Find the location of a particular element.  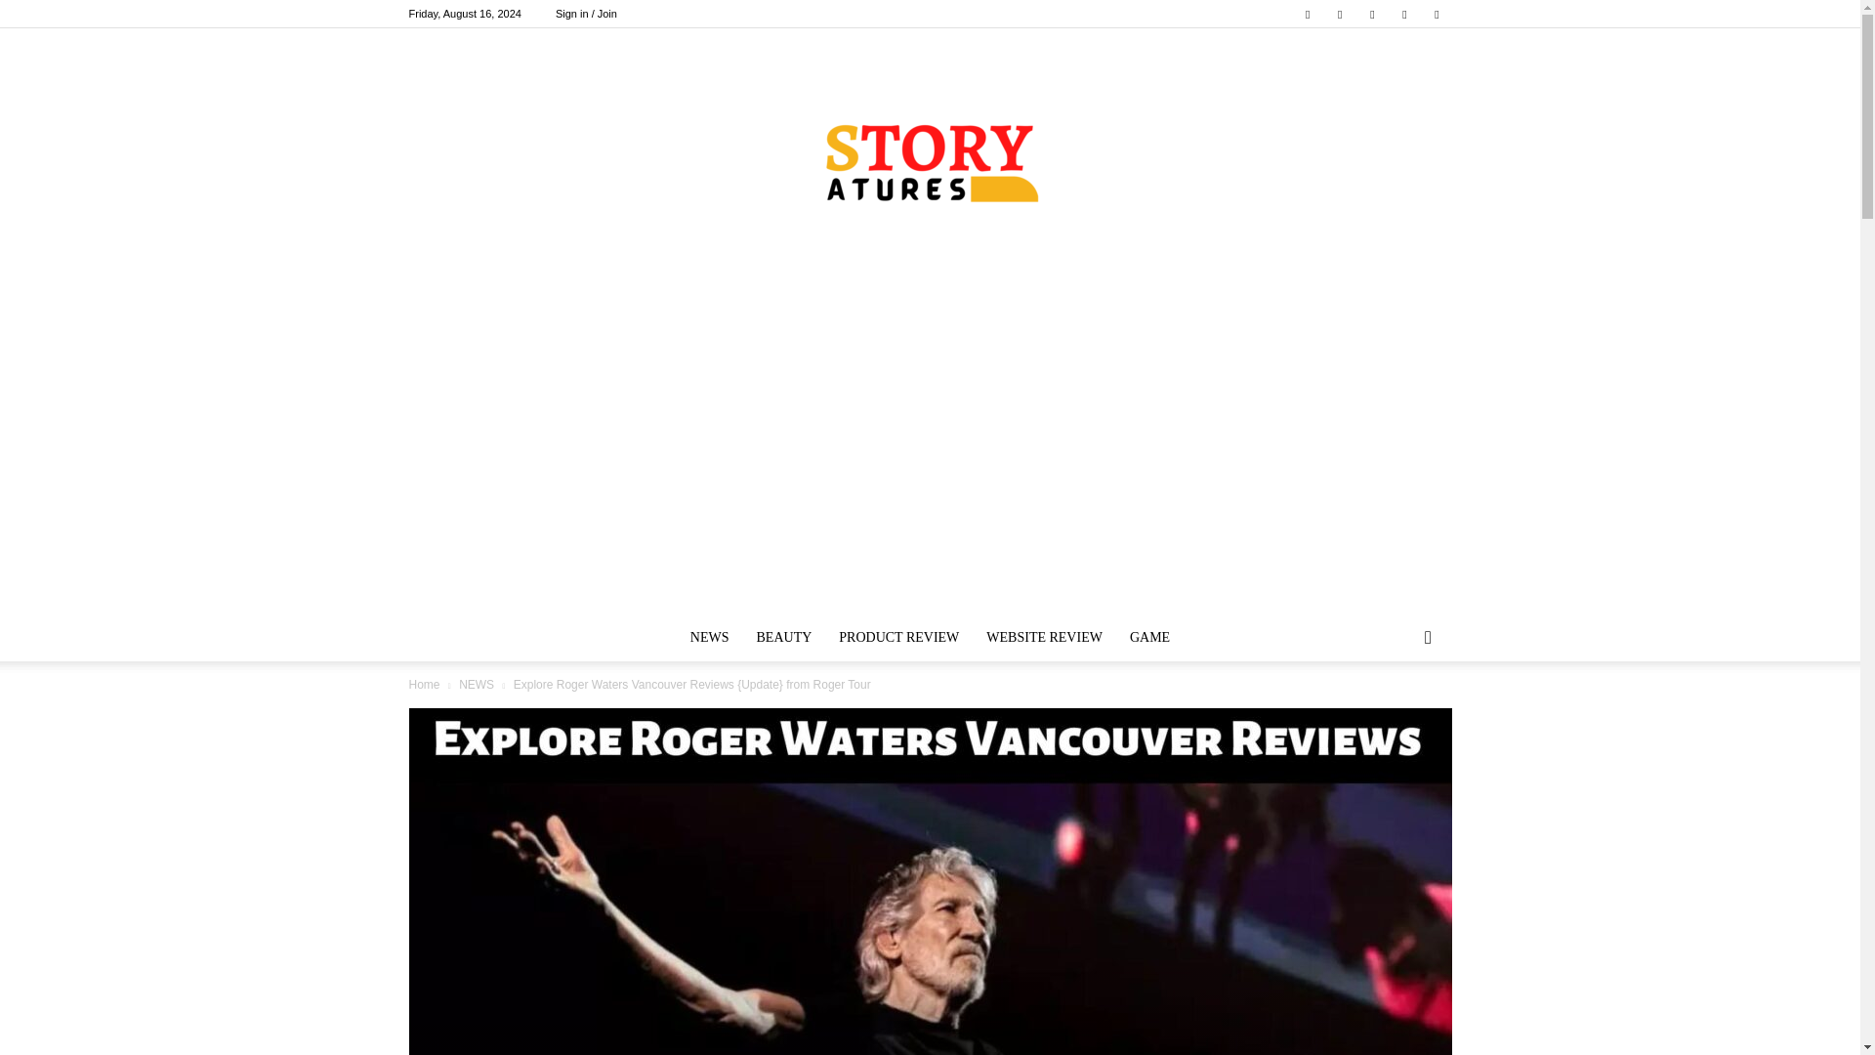

View all posts in NEWS is located at coordinates (477, 685).